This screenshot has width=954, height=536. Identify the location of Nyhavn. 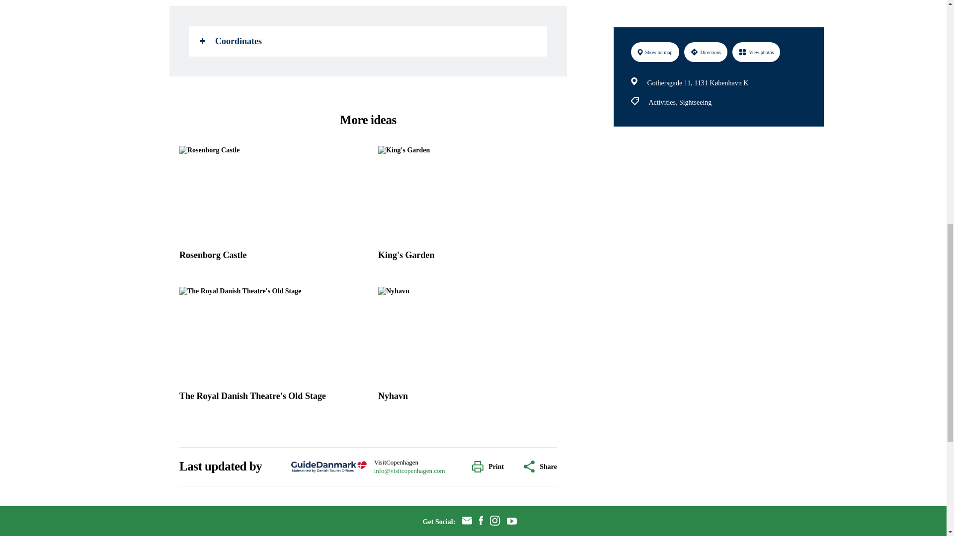
(467, 347).